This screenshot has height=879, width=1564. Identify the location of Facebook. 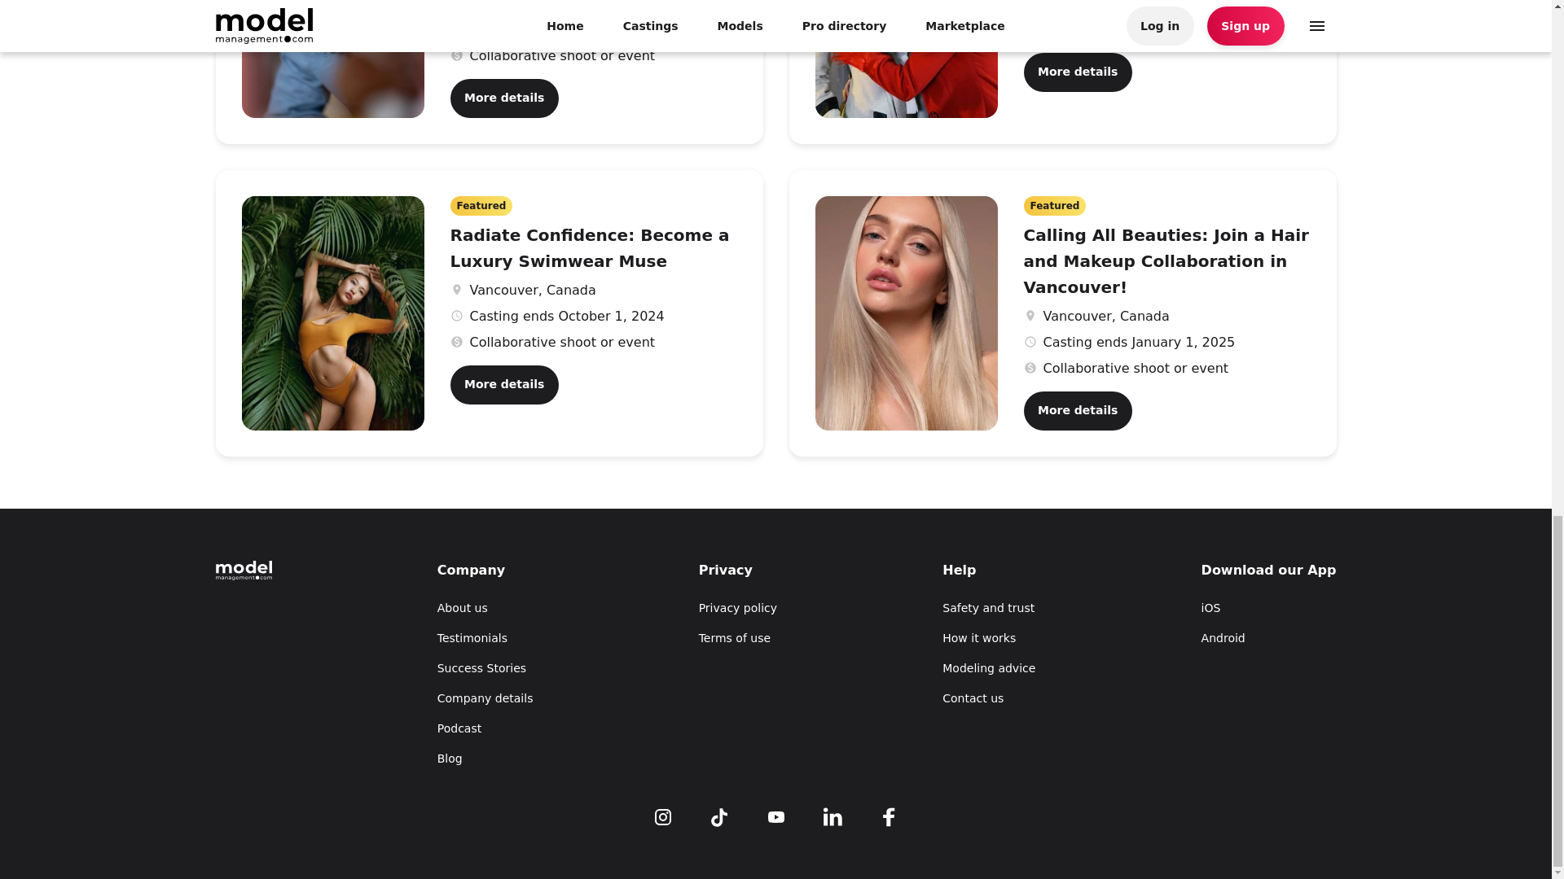
(888, 815).